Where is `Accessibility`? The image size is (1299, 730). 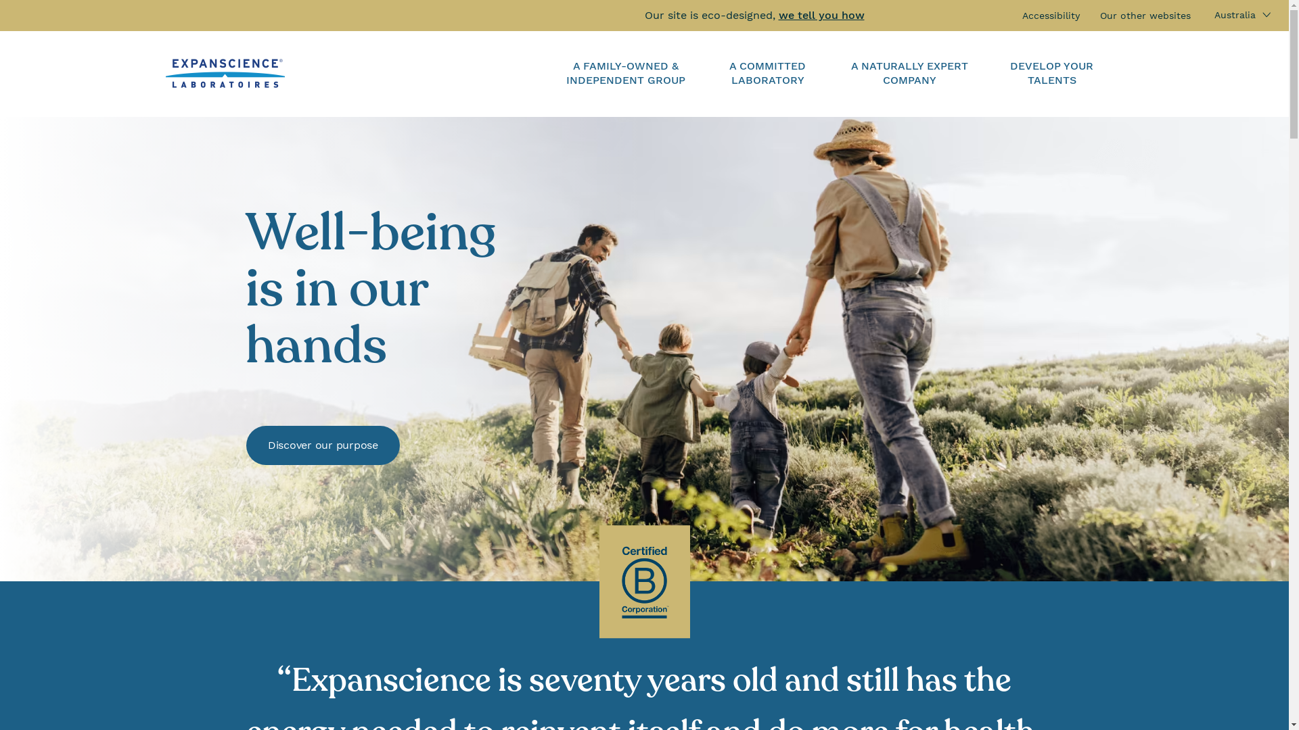 Accessibility is located at coordinates (1051, 15).